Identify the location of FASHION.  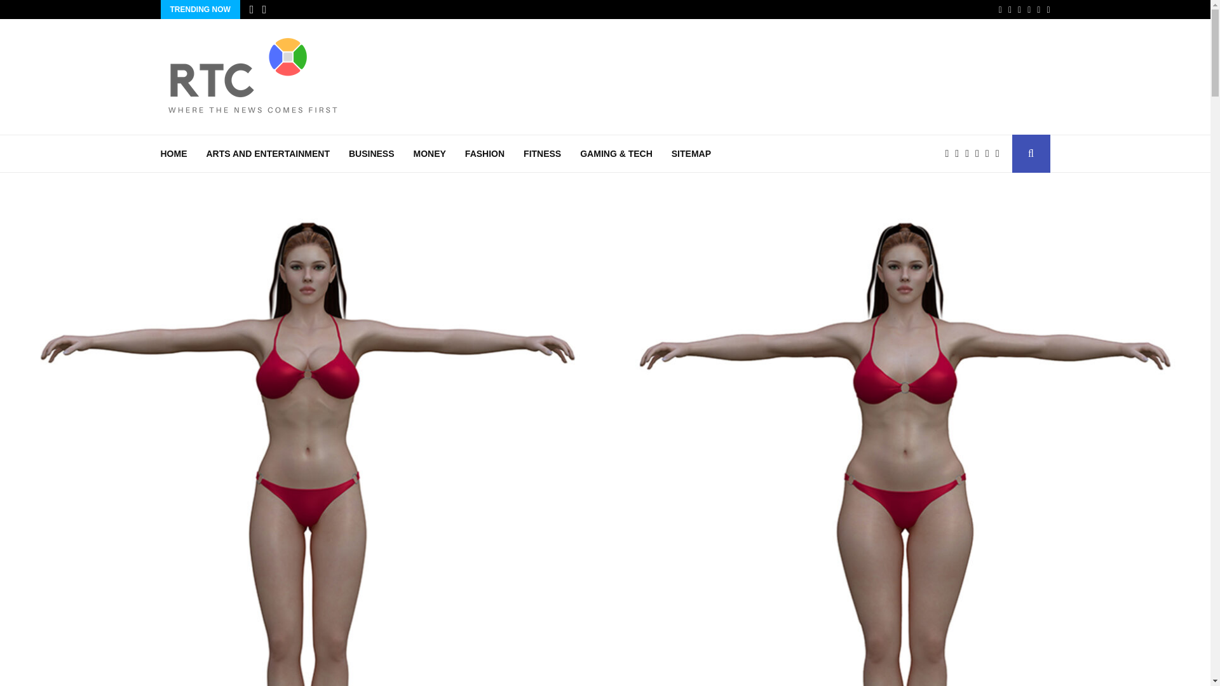
(484, 154).